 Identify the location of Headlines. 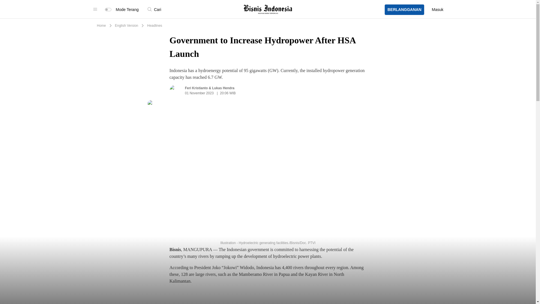
(154, 26).